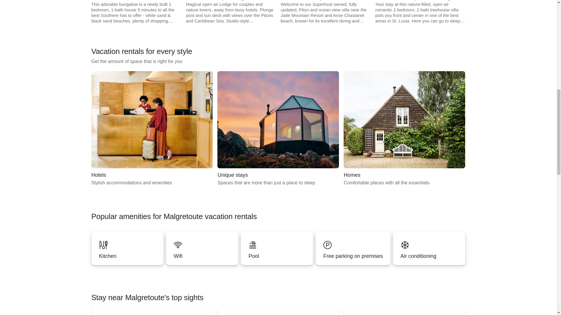 Image resolution: width=561 pixels, height=315 pixels. What do you see at coordinates (429, 248) in the screenshot?
I see `Kitchen` at bounding box center [429, 248].